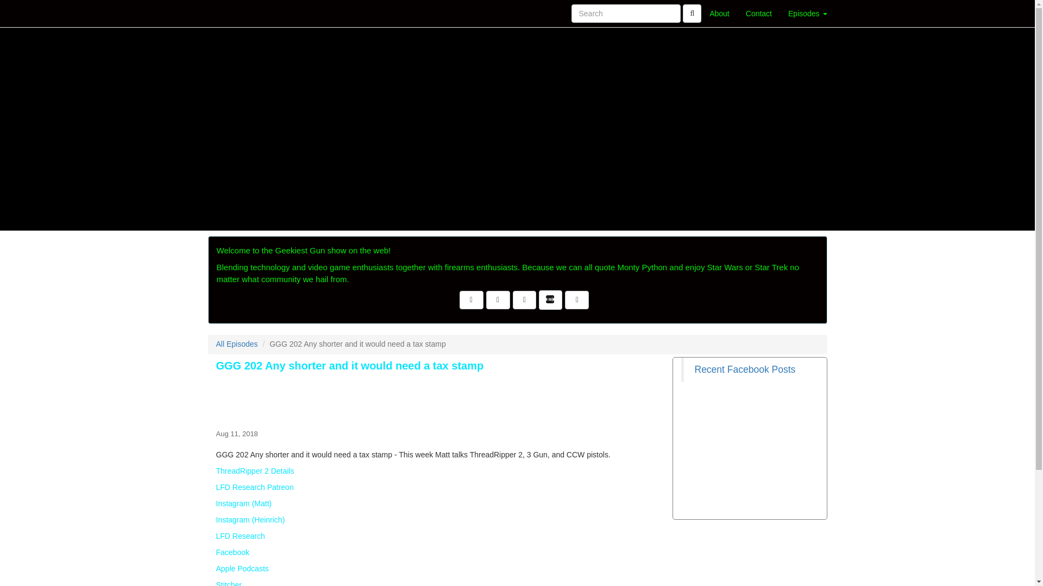 This screenshot has width=1043, height=586. What do you see at coordinates (230, 13) in the screenshot?
I see `Home Page` at bounding box center [230, 13].